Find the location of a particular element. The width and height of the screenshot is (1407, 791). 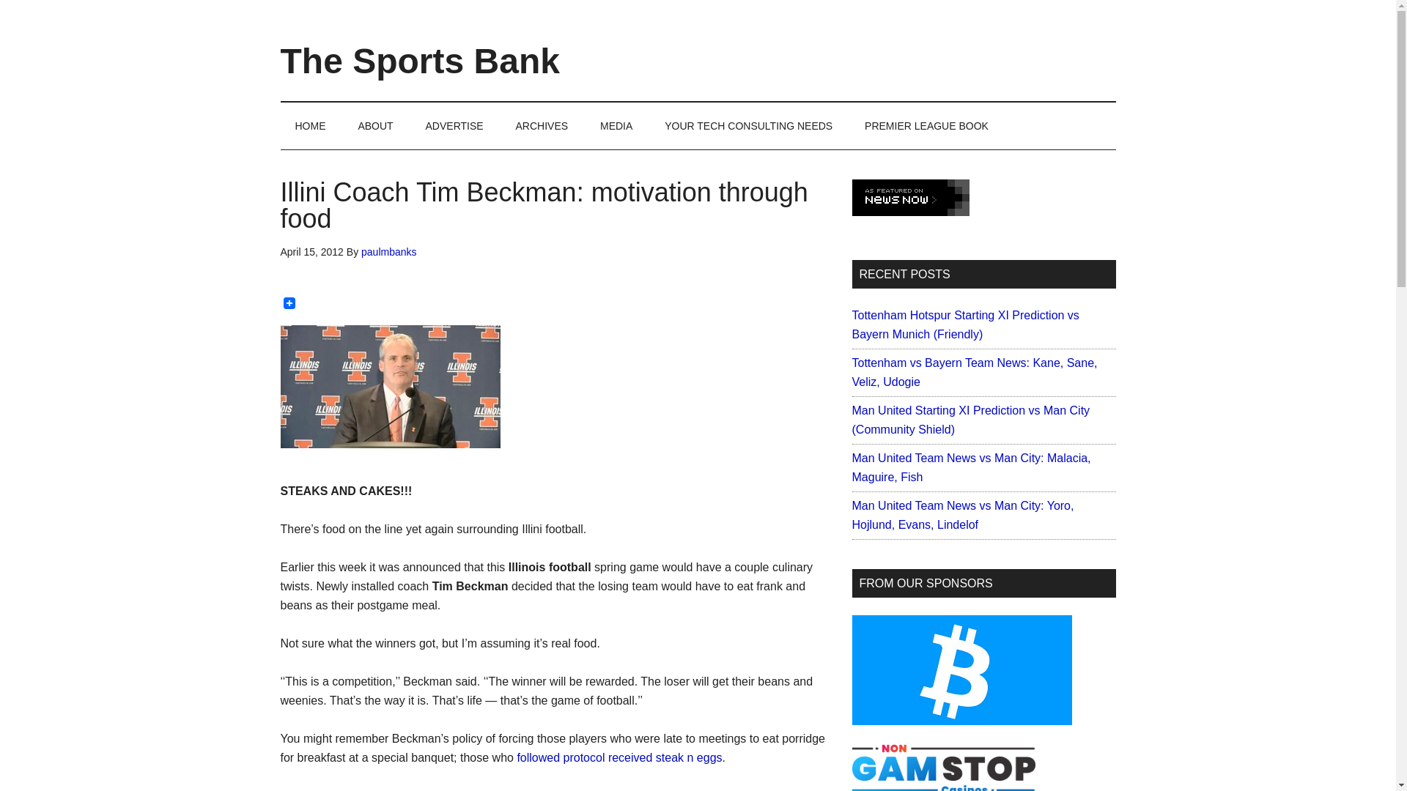

PREMIER LEAGUE BOOK is located at coordinates (926, 126).